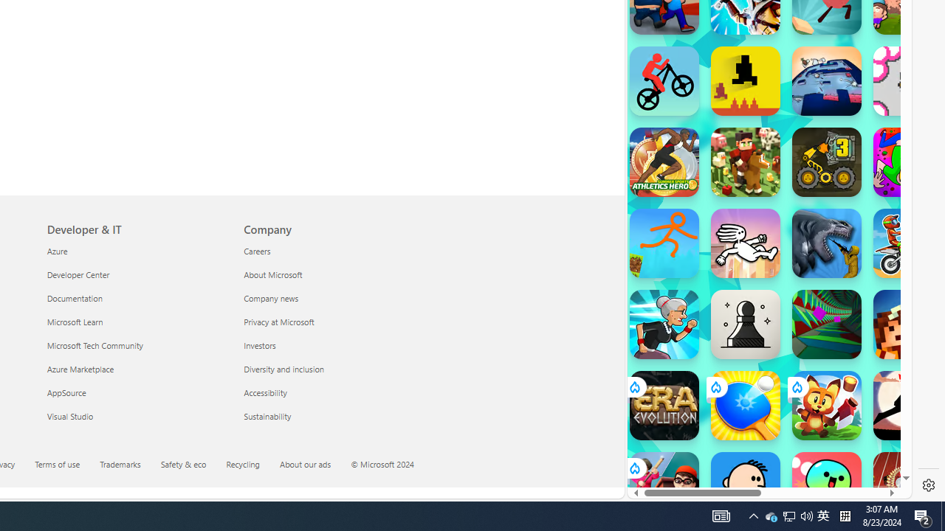 This screenshot has width=945, height=531. What do you see at coordinates (664, 162) in the screenshot?
I see `Athletics Hero Athletics Hero` at bounding box center [664, 162].